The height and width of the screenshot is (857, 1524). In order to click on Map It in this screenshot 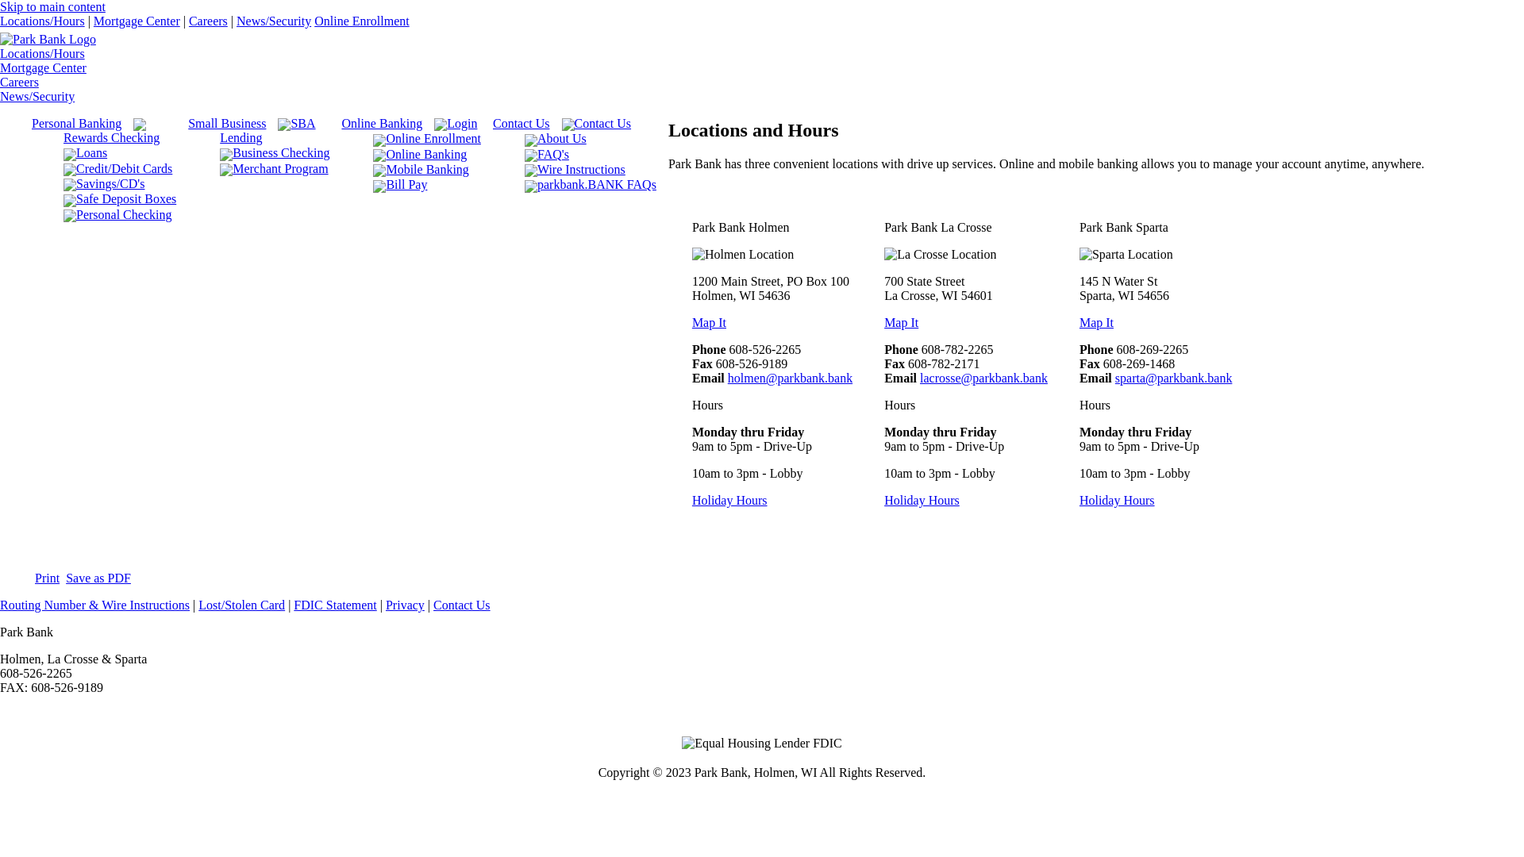, I will do `click(902, 322)`.